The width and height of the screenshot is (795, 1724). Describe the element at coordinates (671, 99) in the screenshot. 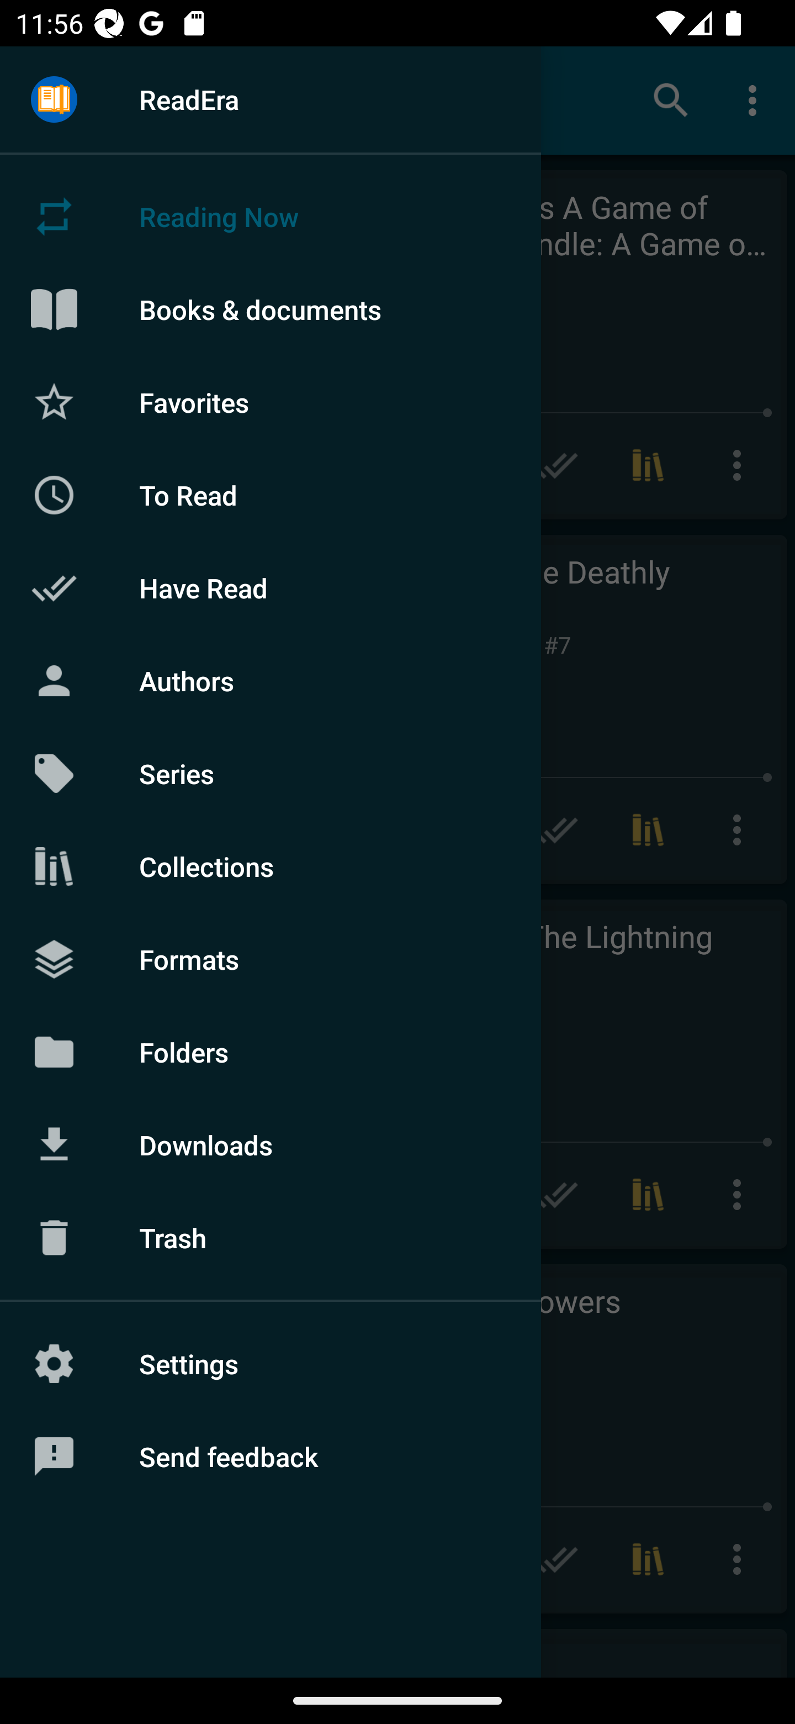

I see `Search books & documents` at that location.